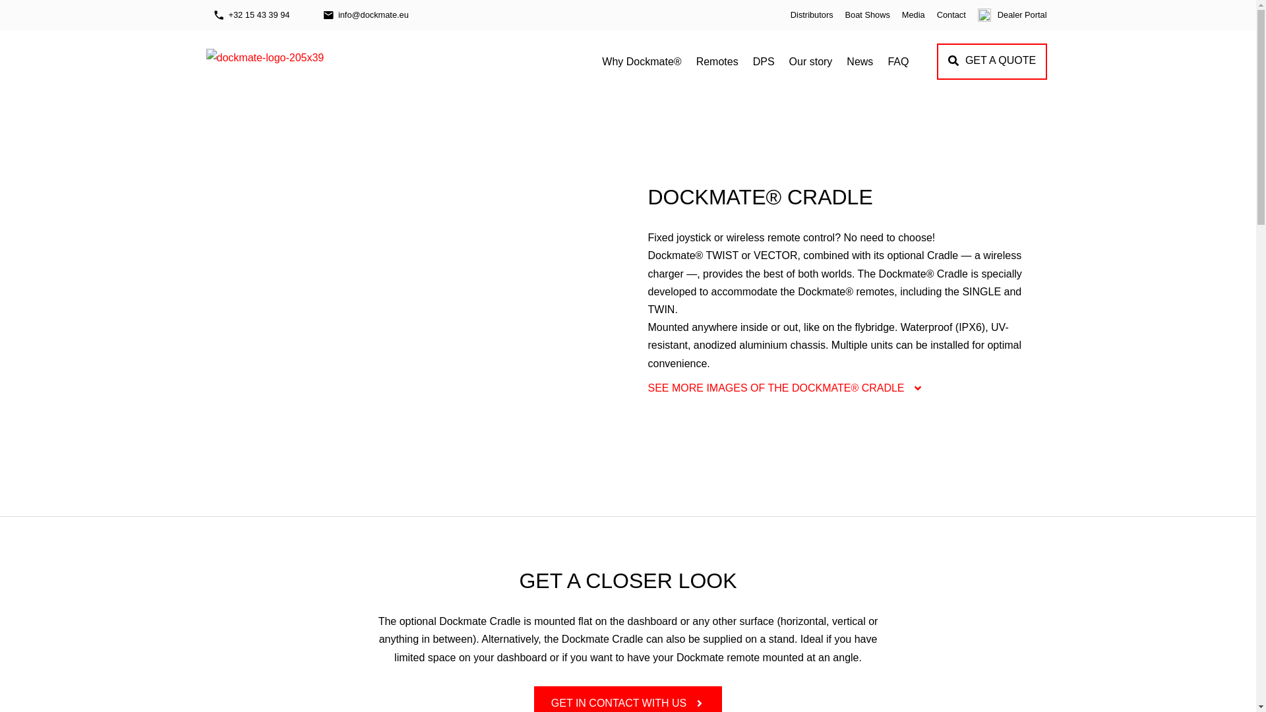 This screenshot has height=712, width=1266. I want to click on GET IN CONTACT WITH US, so click(628, 699).